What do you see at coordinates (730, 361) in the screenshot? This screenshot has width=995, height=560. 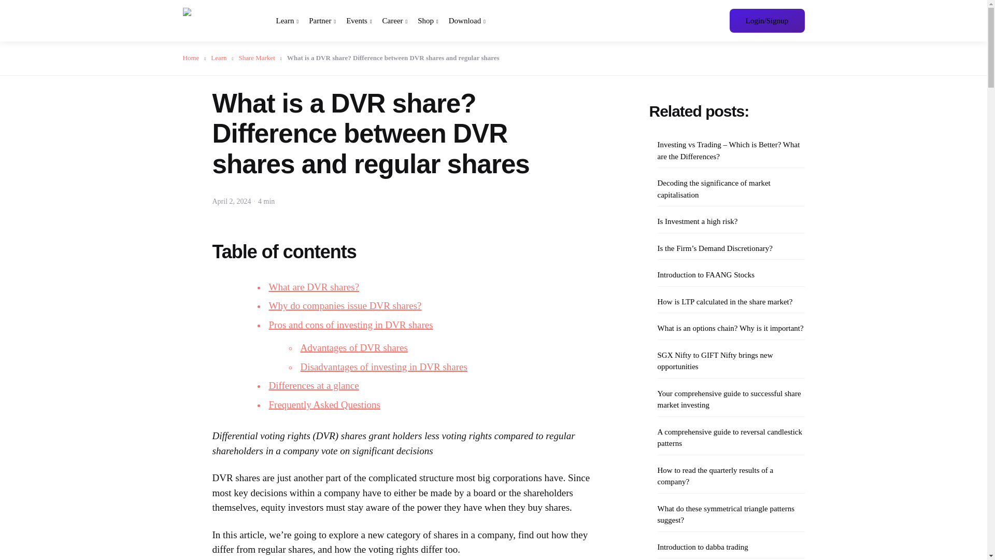 I see `SGX Nifty to GIFT Nifty brings new opportunities` at bounding box center [730, 361].